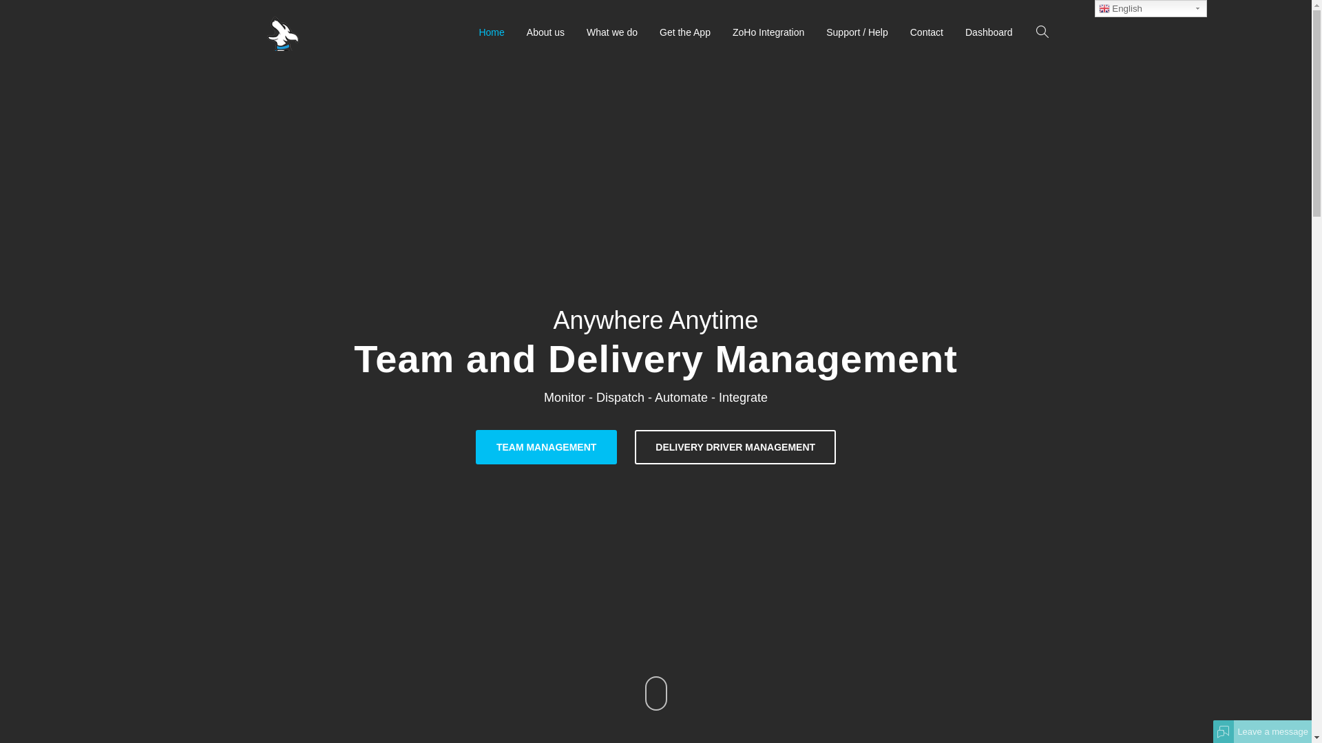 Image resolution: width=1322 pixels, height=743 pixels. I want to click on What we do, so click(612, 32).